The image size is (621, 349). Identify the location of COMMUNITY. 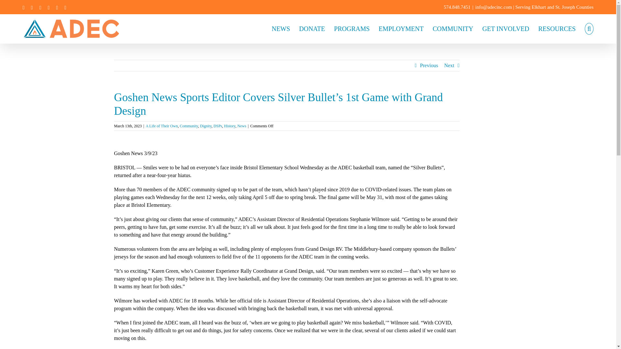
(453, 28).